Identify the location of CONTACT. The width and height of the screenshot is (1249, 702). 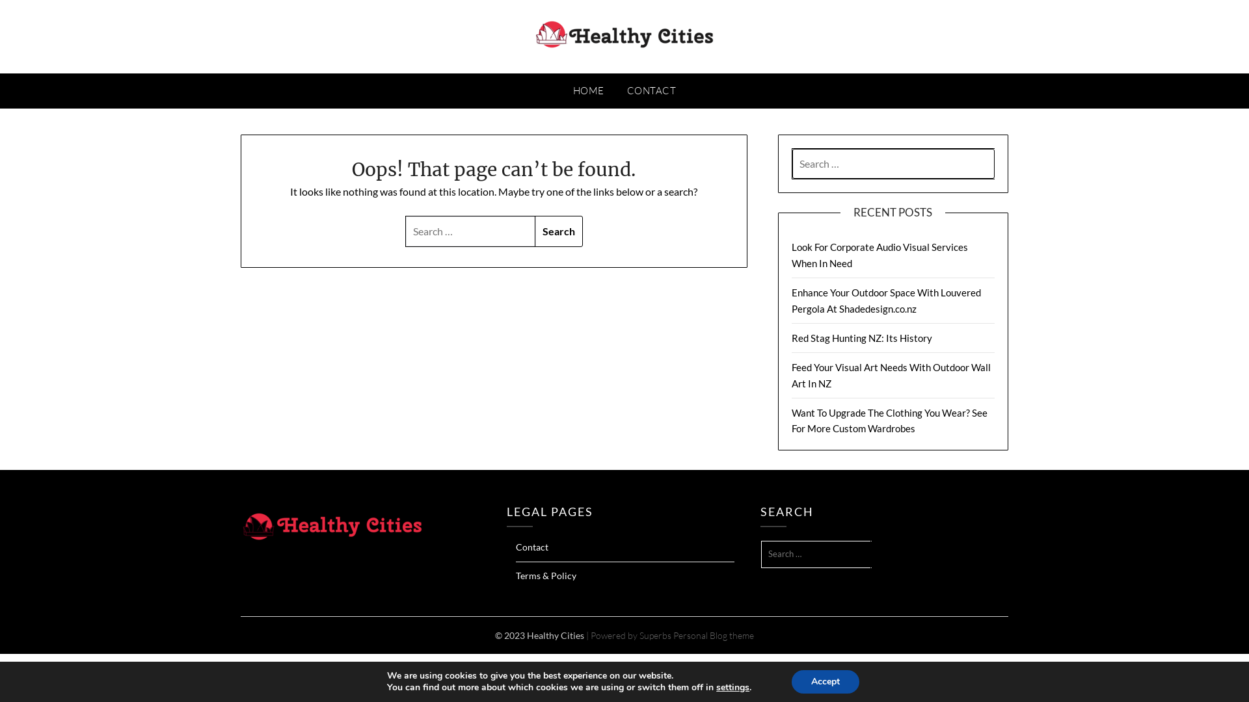
(652, 91).